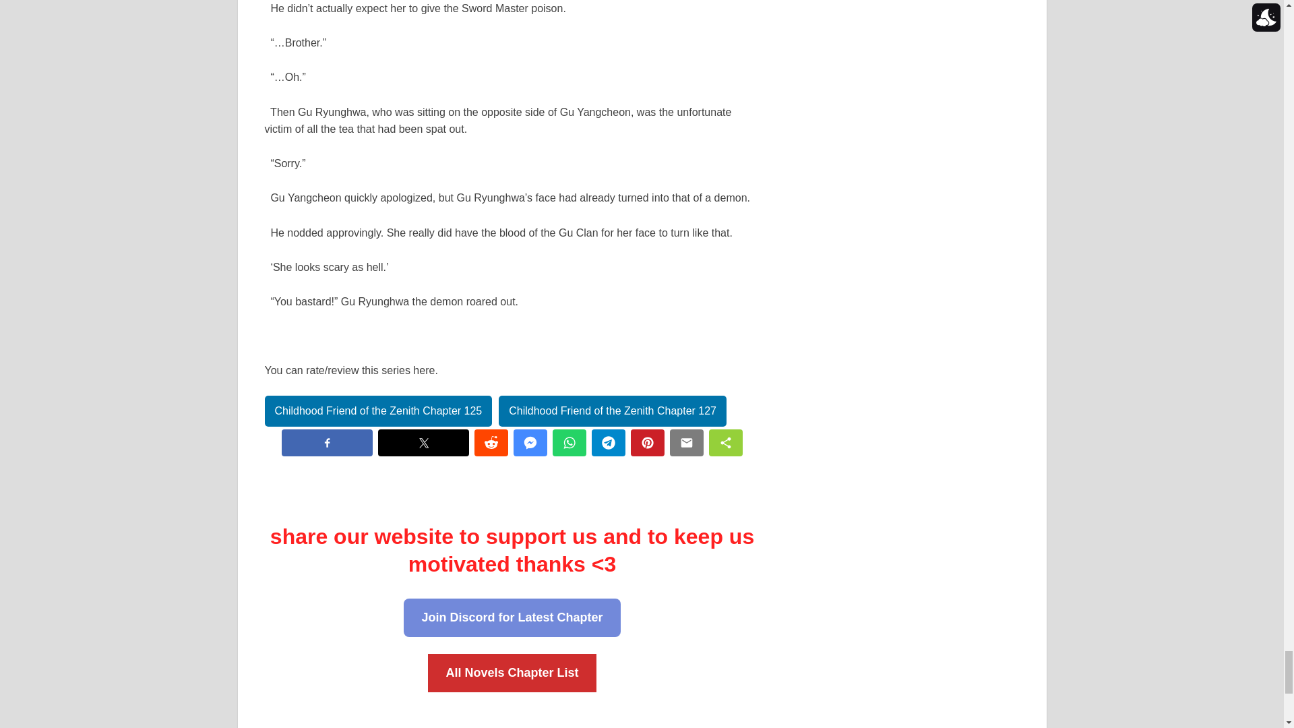  What do you see at coordinates (512, 673) in the screenshot?
I see `All Novels Chapter List` at bounding box center [512, 673].